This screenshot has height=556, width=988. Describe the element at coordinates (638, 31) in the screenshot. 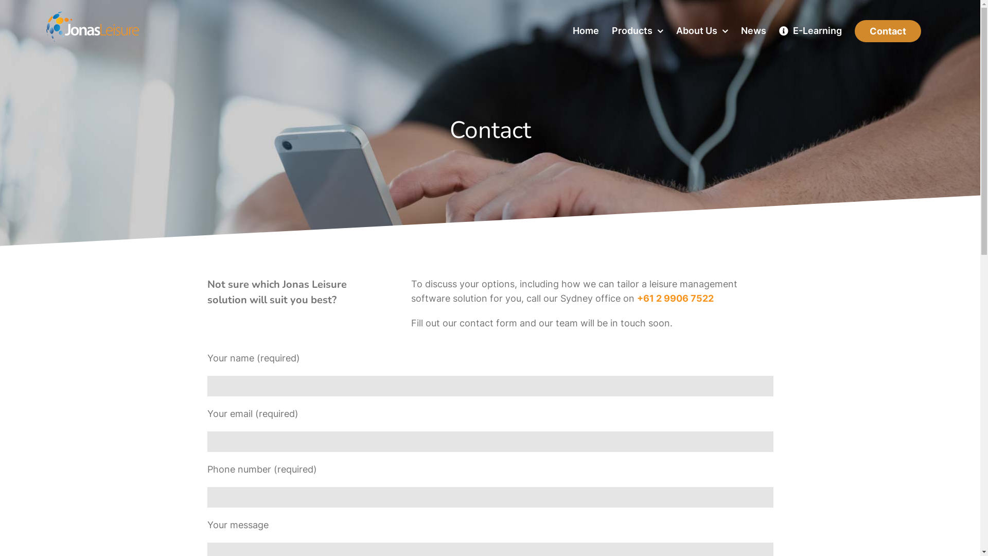

I see `Products` at that location.